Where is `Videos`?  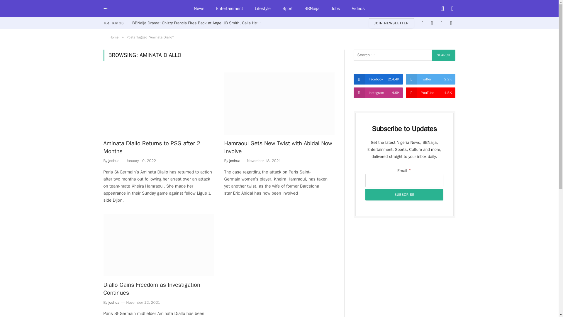 Videos is located at coordinates (358, 9).